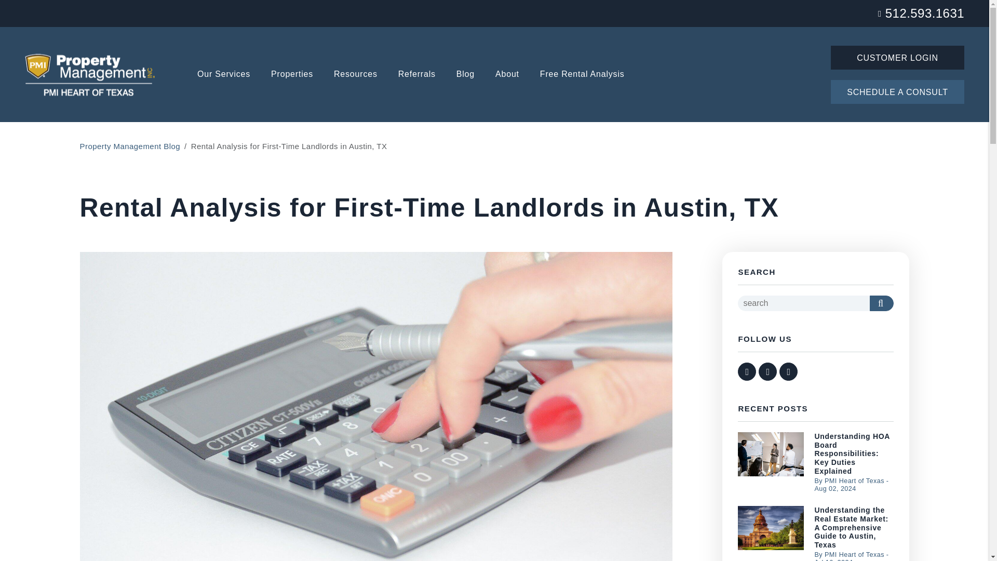  What do you see at coordinates (897, 91) in the screenshot?
I see `SCHEDULE A CONSULT` at bounding box center [897, 91].